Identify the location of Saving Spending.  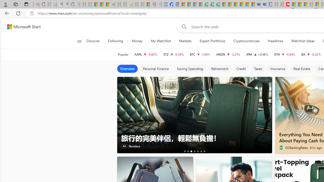
(190, 69).